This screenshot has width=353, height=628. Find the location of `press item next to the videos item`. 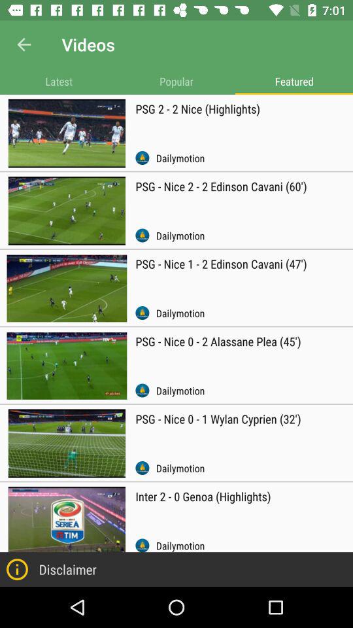

press item next to the videos item is located at coordinates (24, 44).